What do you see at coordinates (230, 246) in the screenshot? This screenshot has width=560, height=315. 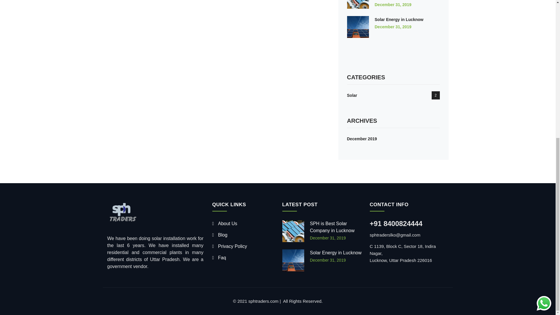 I see `Privacy Policy` at bounding box center [230, 246].